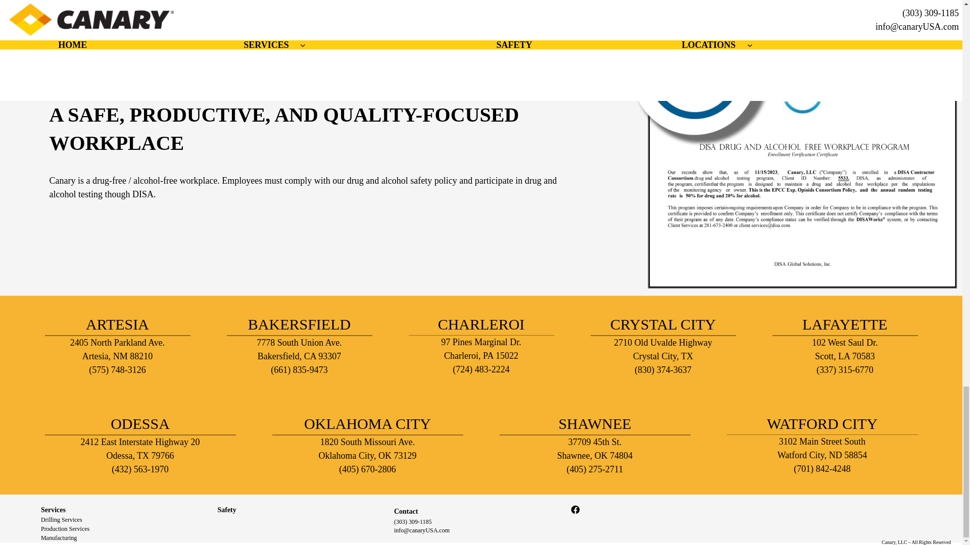 The width and height of the screenshot is (970, 545). I want to click on OKLAHOMA CITY, so click(367, 423).